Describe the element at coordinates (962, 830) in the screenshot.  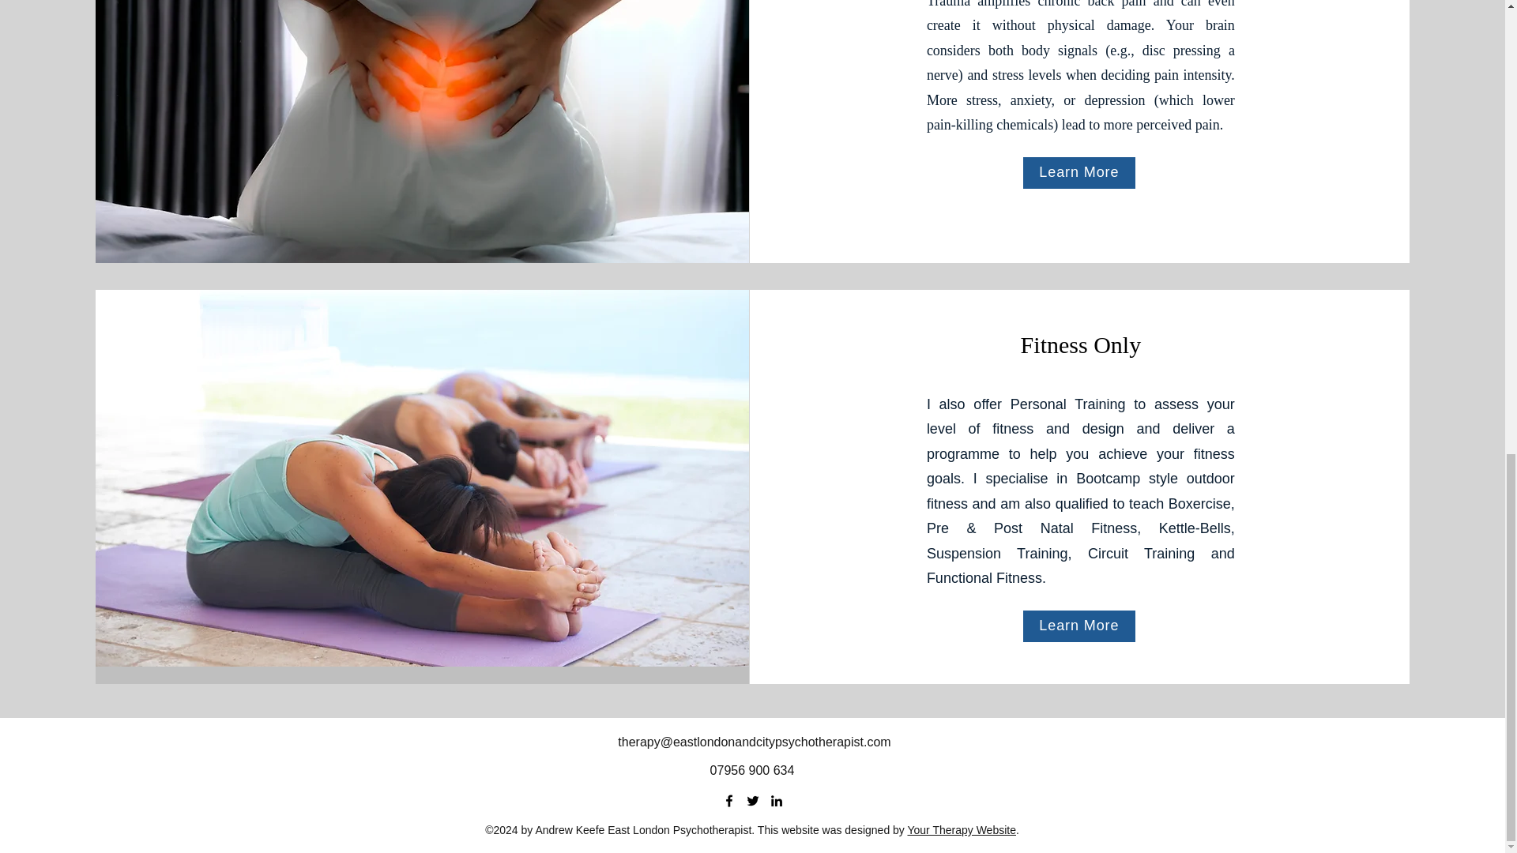
I see `Your Therapy Website` at that location.